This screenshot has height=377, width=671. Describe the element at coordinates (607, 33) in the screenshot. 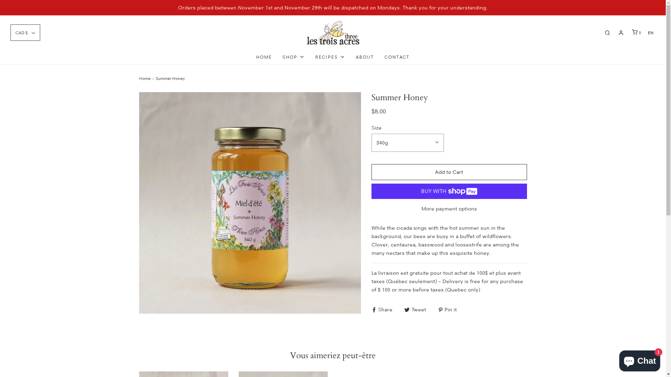

I see `Search` at that location.